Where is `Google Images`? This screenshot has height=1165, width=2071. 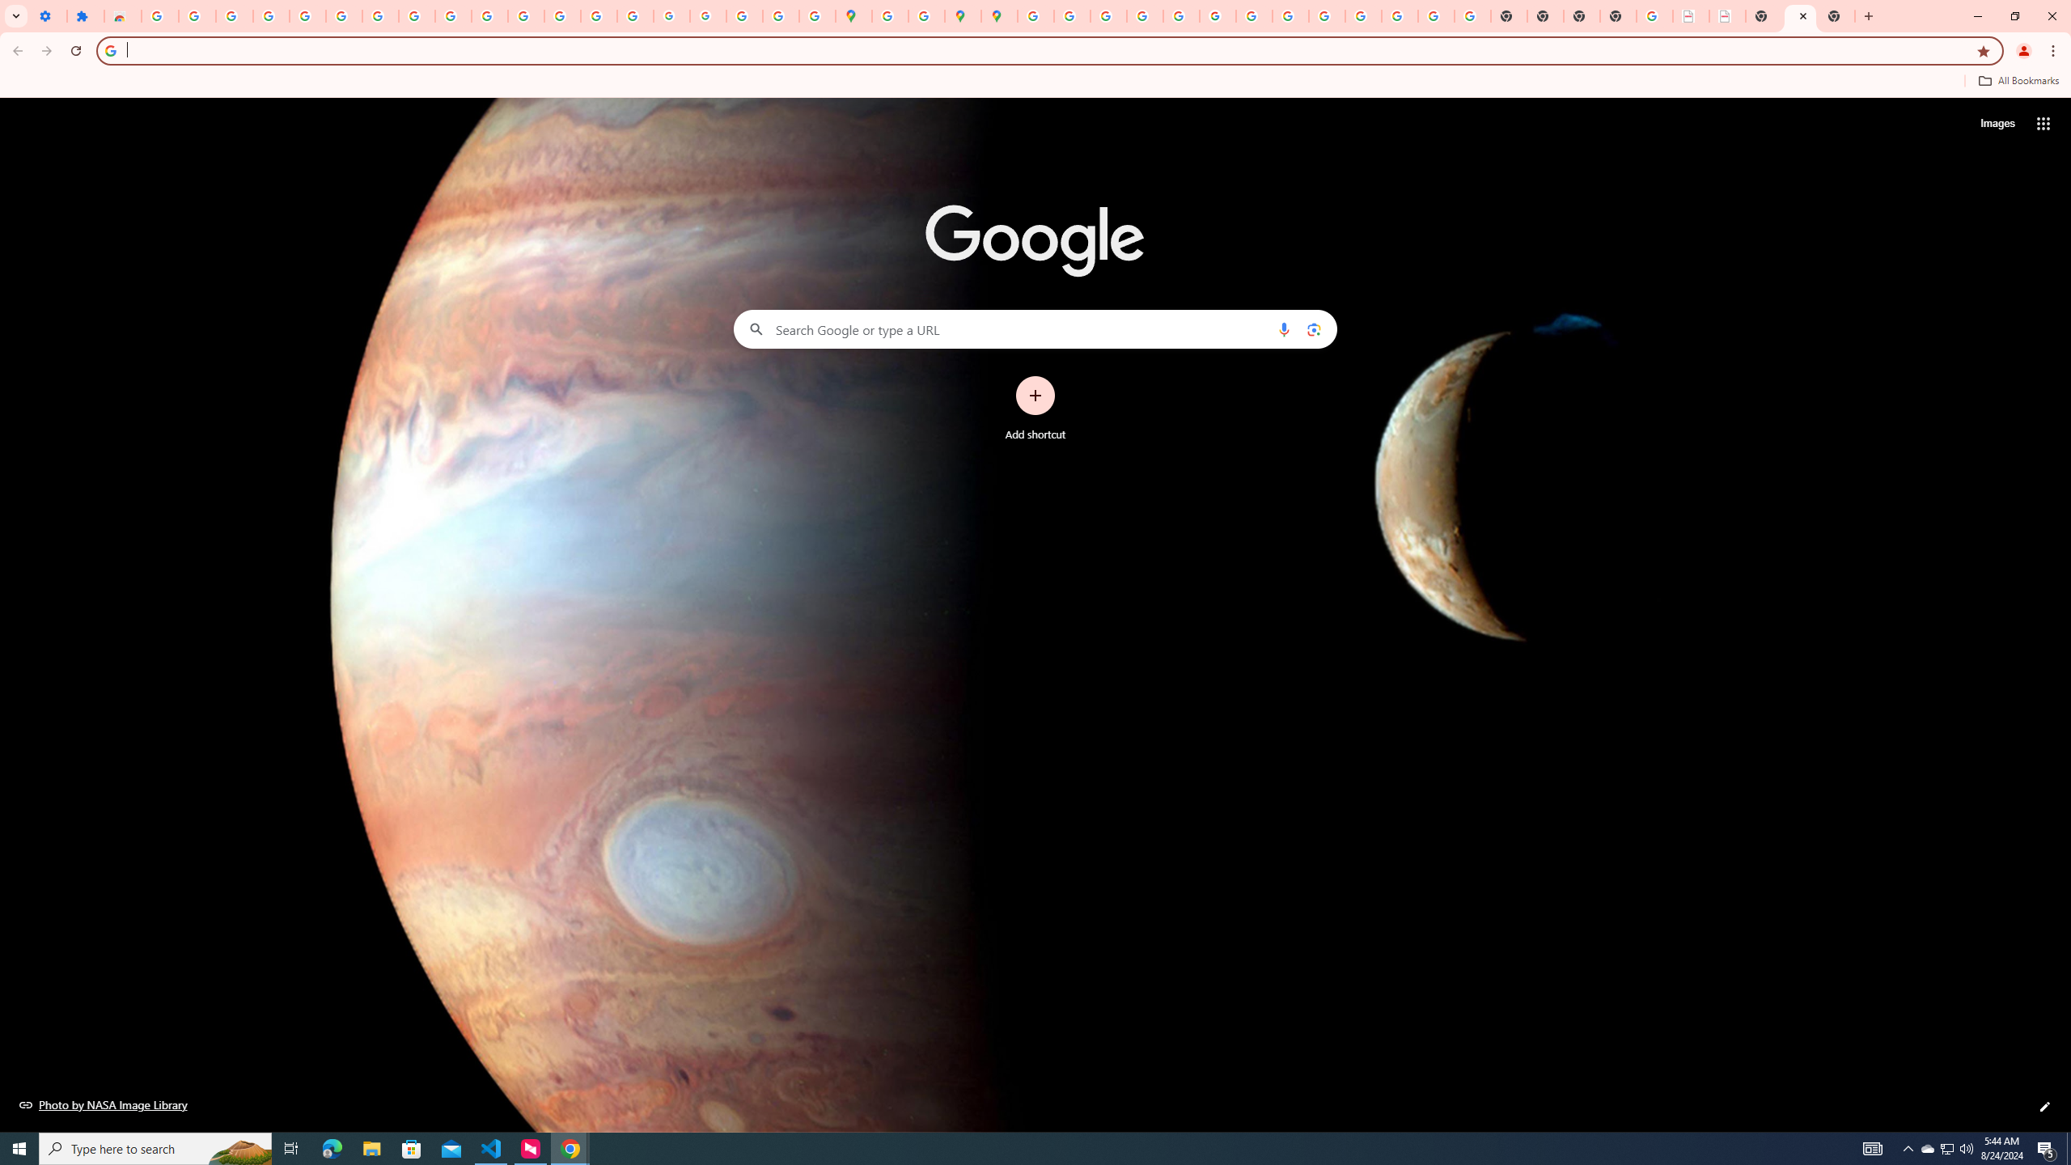 Google Images is located at coordinates (1472, 16).